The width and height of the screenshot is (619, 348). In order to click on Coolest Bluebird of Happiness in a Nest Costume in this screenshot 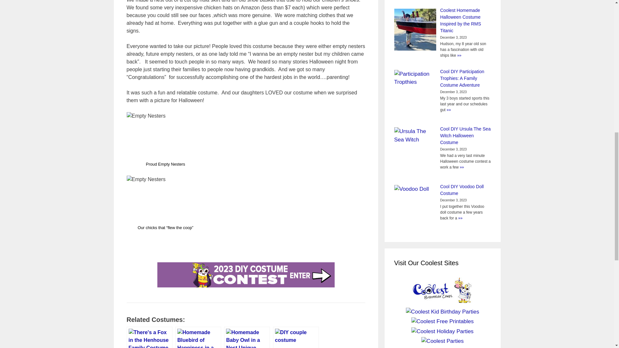, I will do `click(198, 337)`.